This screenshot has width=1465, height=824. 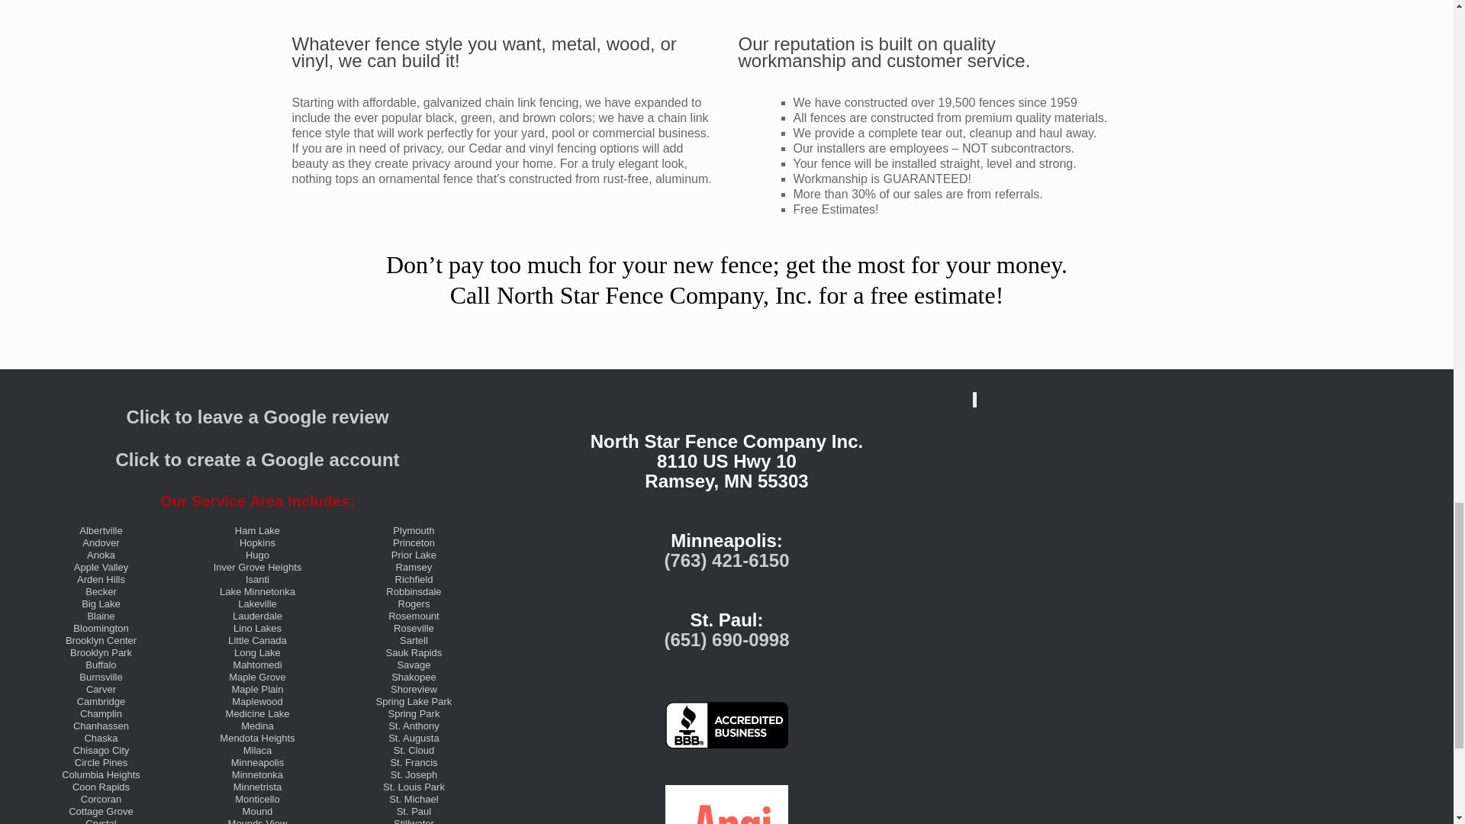 I want to click on Anoka, so click(x=101, y=555).